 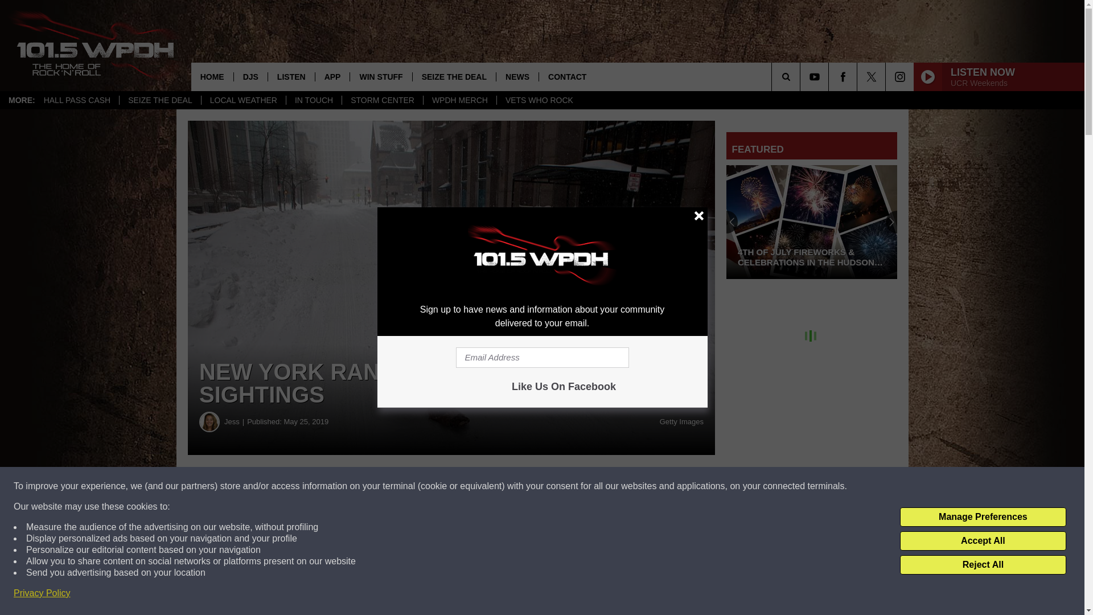 I want to click on NEWS, so click(x=517, y=76).